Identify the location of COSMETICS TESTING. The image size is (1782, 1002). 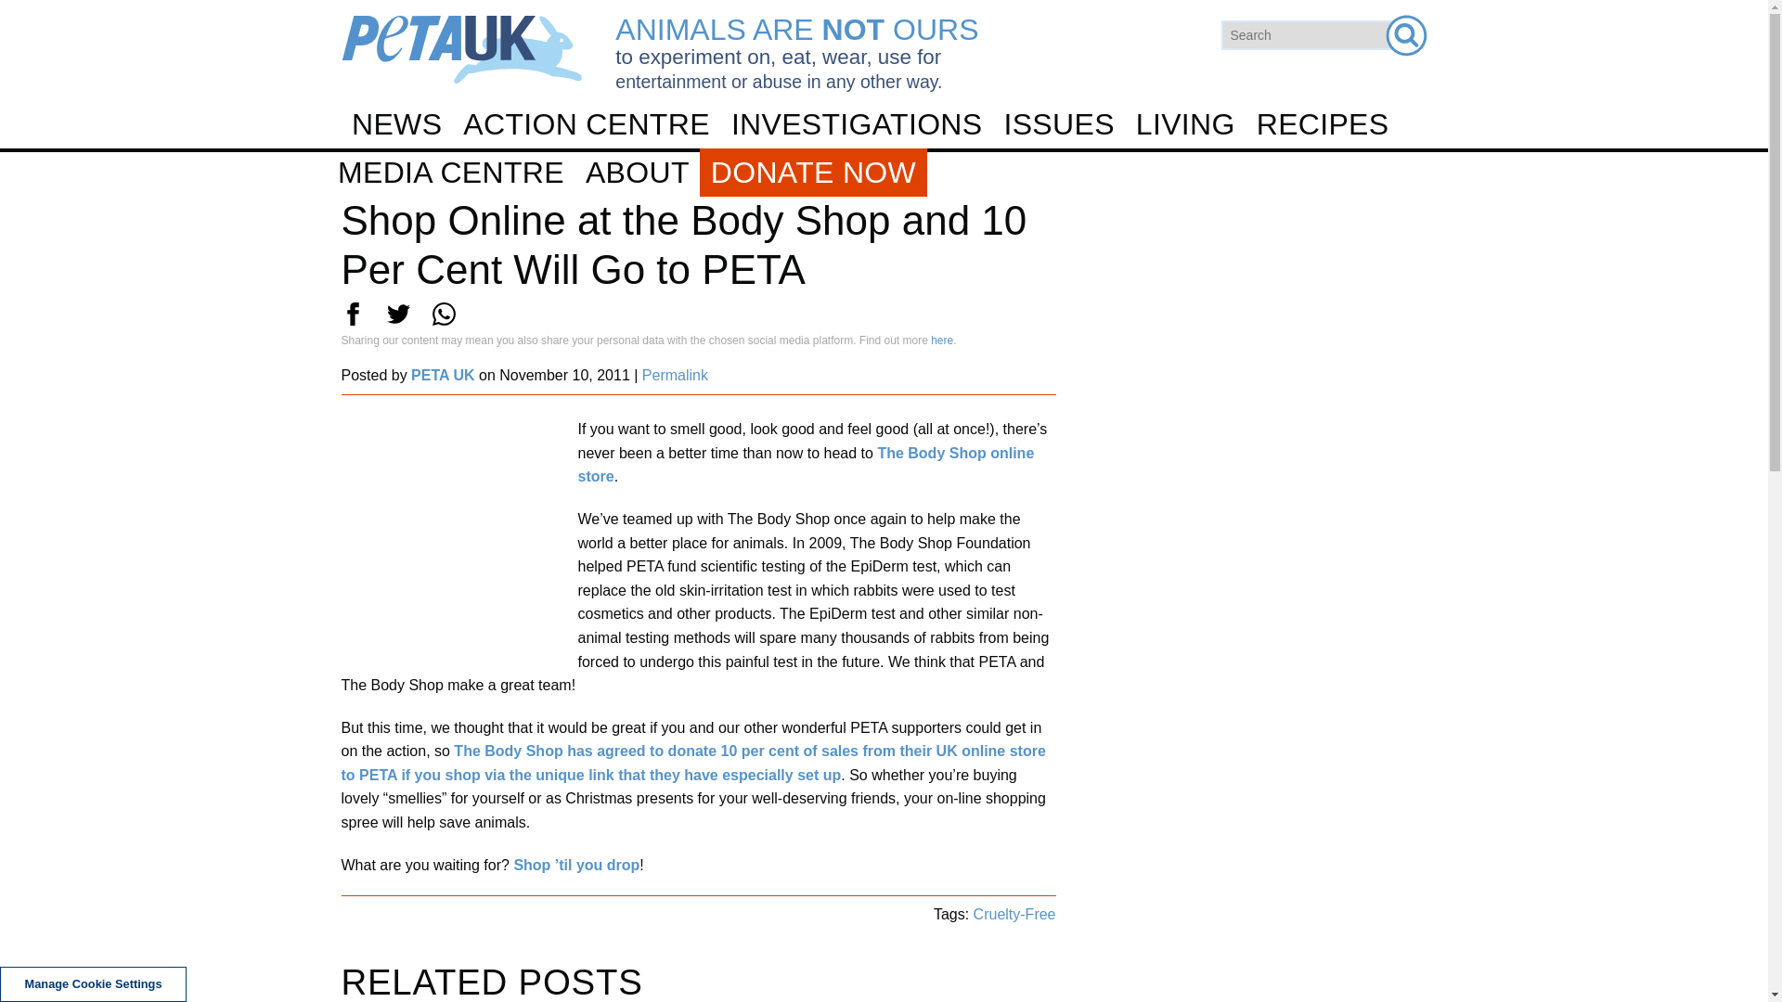
(883, 283).